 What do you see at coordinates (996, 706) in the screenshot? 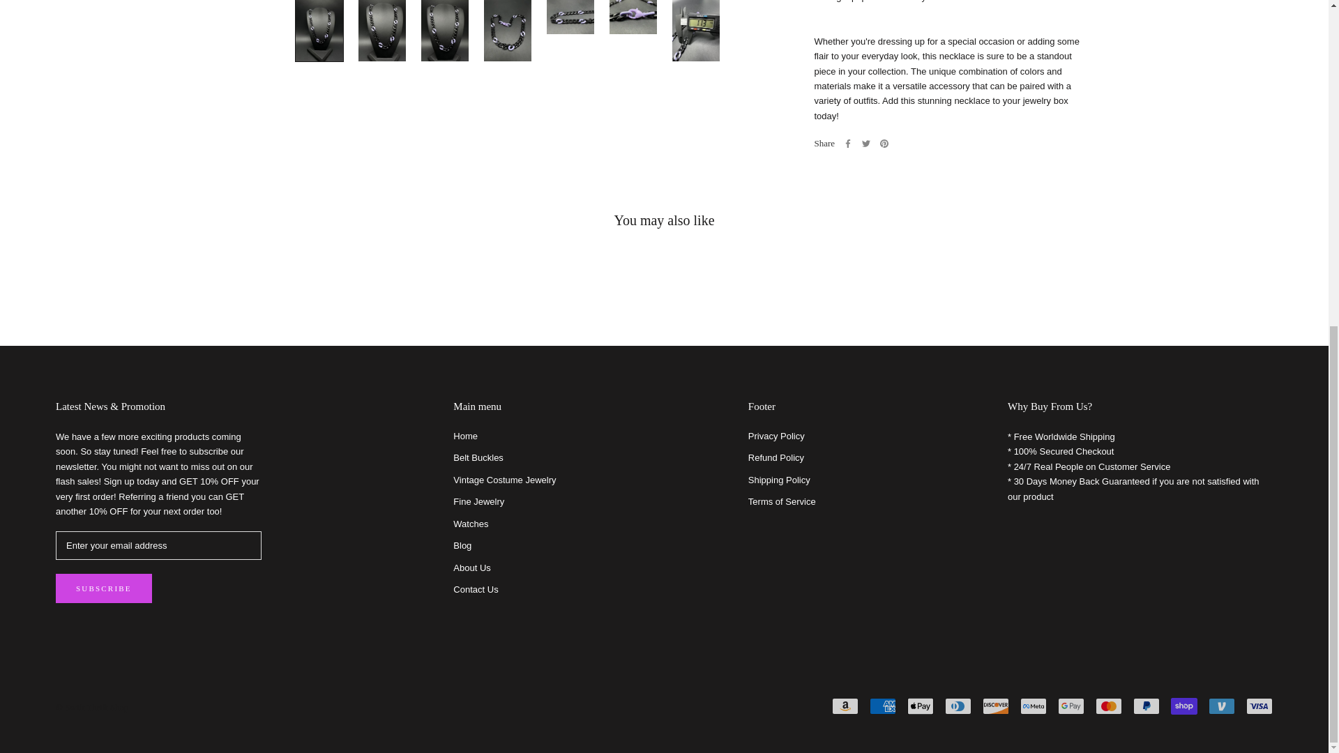
I see `Discover` at bounding box center [996, 706].